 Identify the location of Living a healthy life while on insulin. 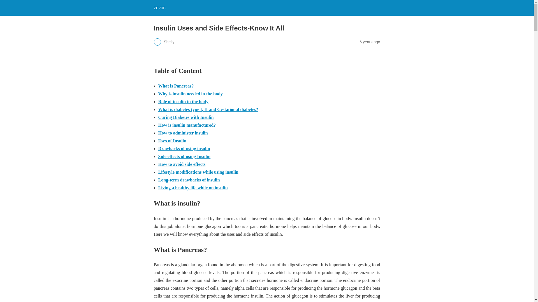
(193, 188).